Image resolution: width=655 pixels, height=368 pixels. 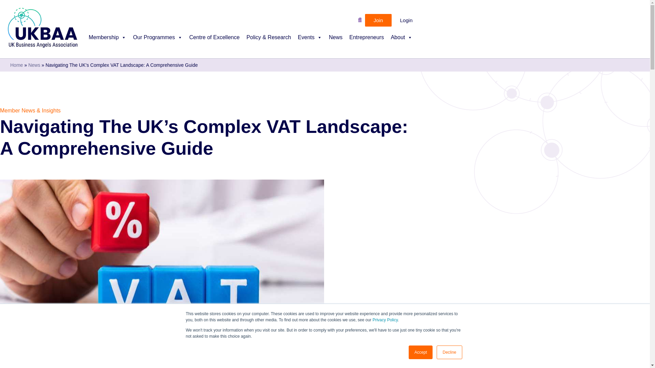 I want to click on Membership, so click(x=107, y=41).